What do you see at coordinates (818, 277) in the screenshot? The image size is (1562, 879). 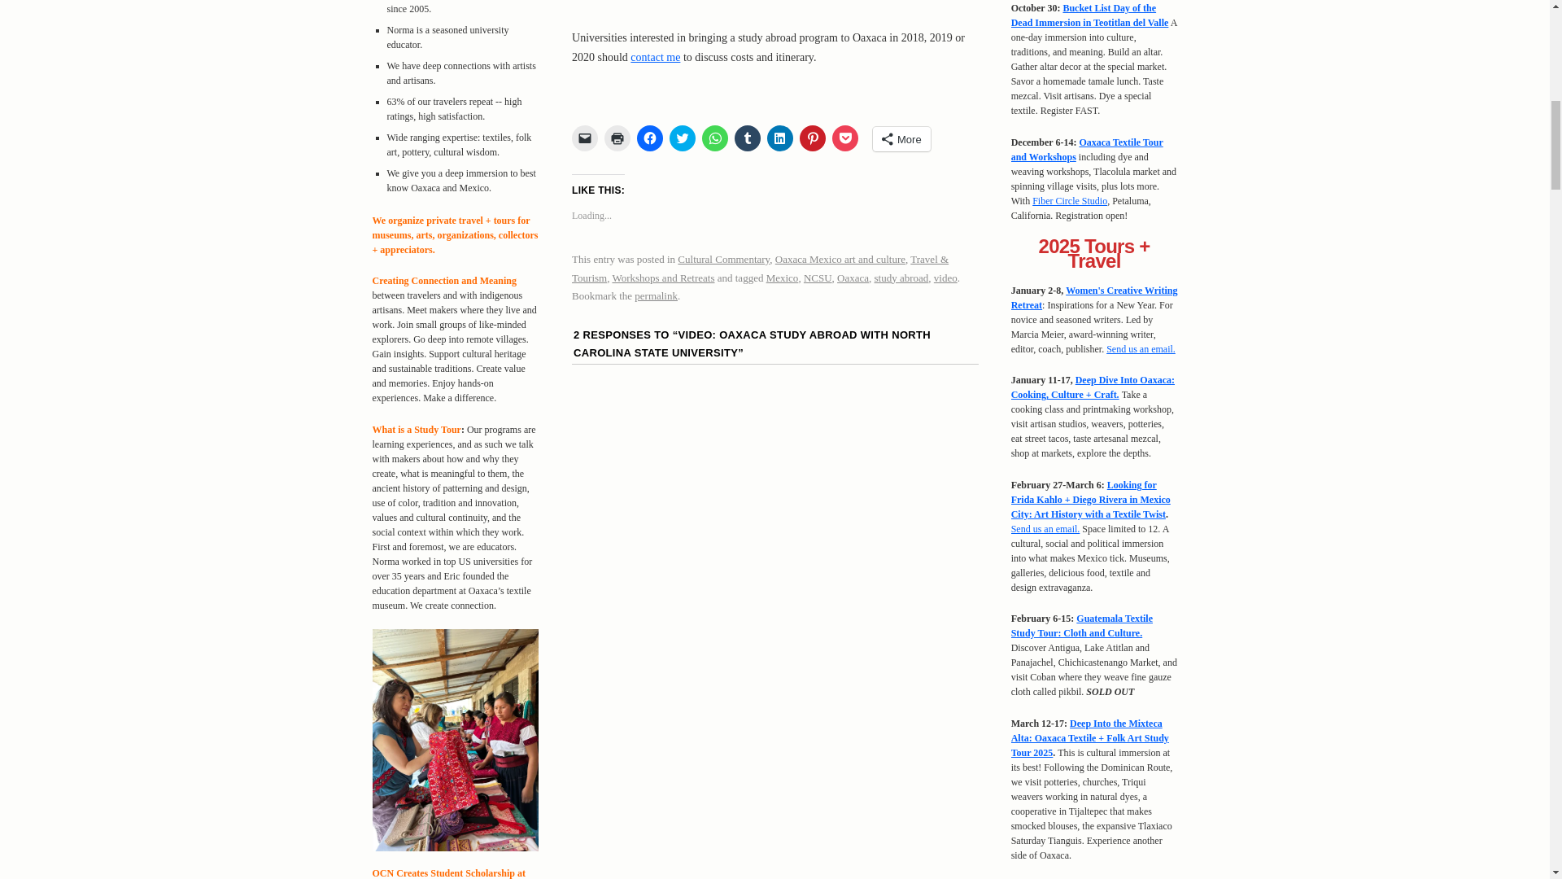 I see `NCSU` at bounding box center [818, 277].